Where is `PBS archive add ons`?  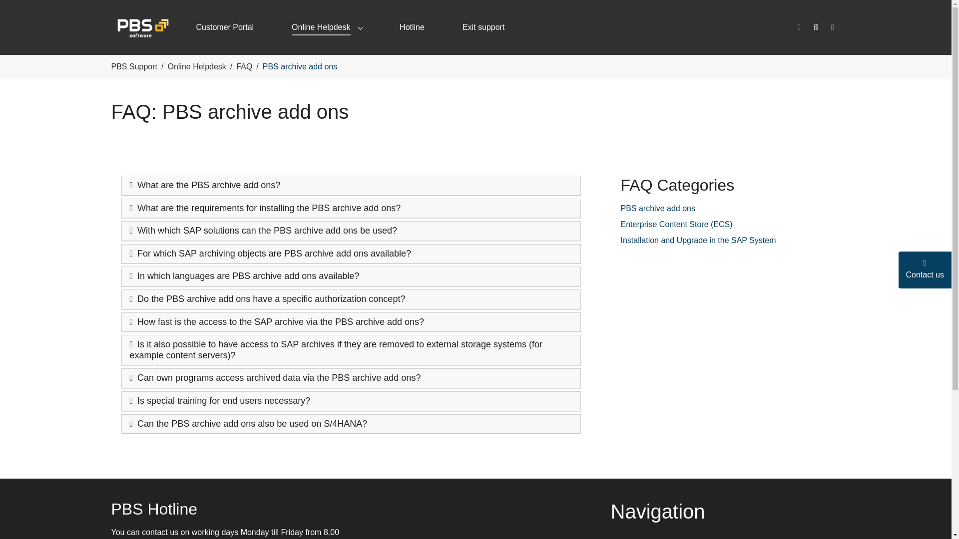
PBS archive add ons is located at coordinates (657, 208).